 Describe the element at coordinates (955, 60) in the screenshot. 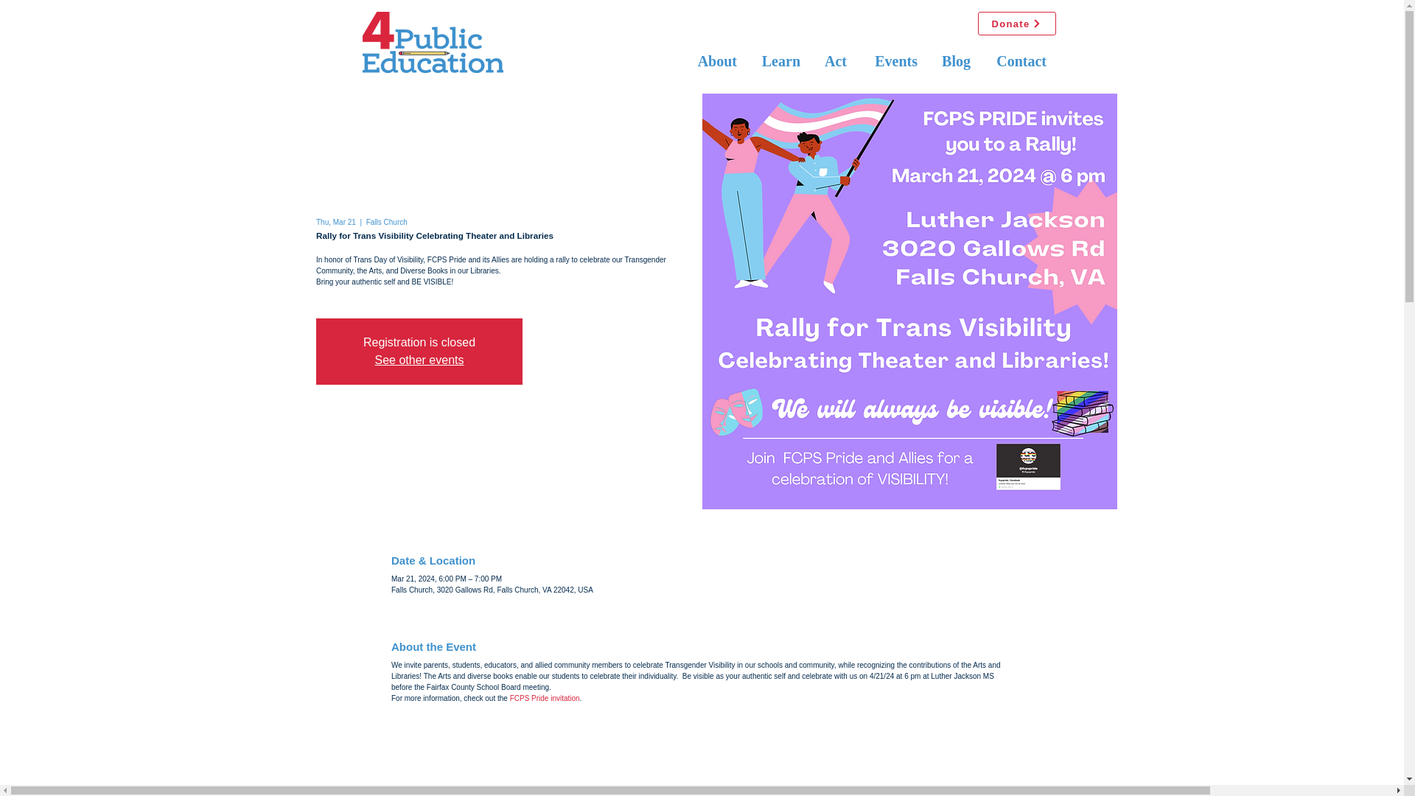

I see `Blog` at that location.